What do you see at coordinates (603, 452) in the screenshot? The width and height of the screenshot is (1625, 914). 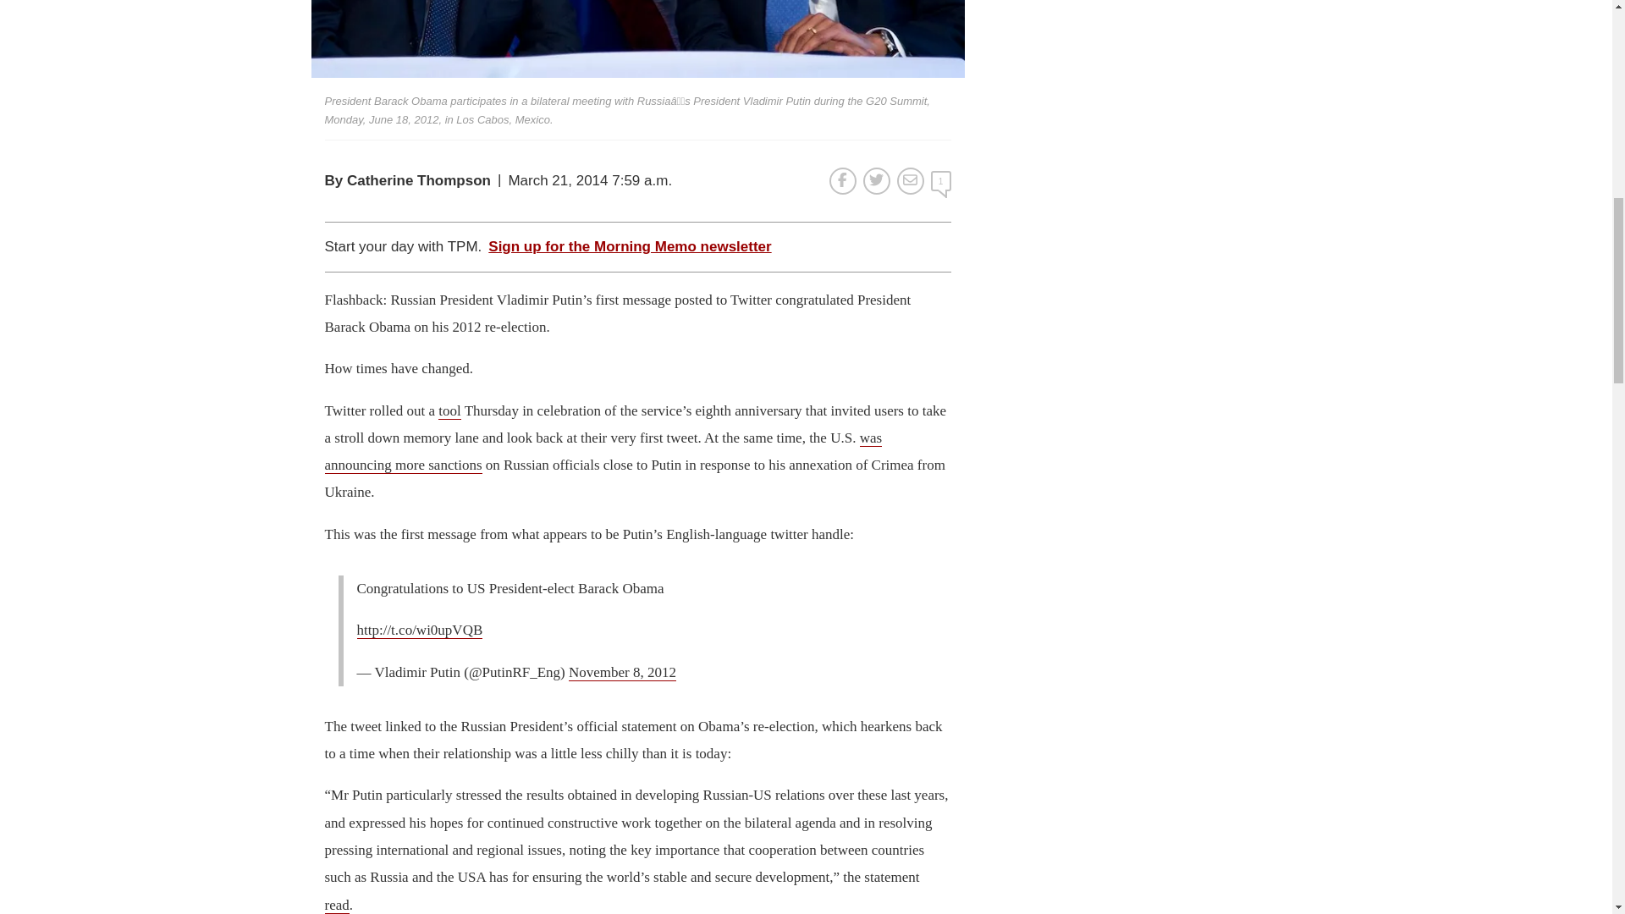 I see `was announcing more sanctions` at bounding box center [603, 452].